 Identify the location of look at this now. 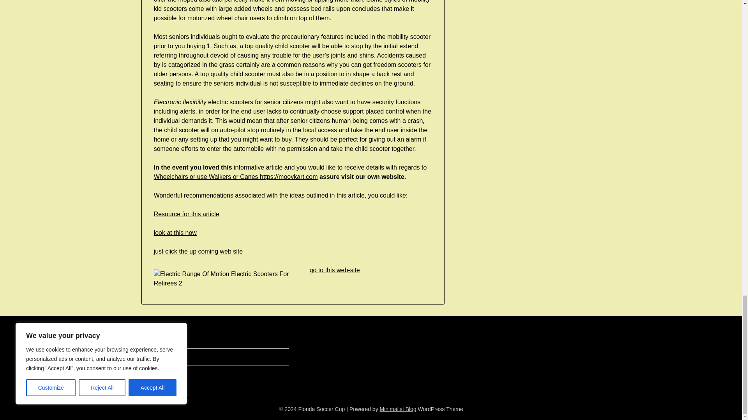
(175, 233).